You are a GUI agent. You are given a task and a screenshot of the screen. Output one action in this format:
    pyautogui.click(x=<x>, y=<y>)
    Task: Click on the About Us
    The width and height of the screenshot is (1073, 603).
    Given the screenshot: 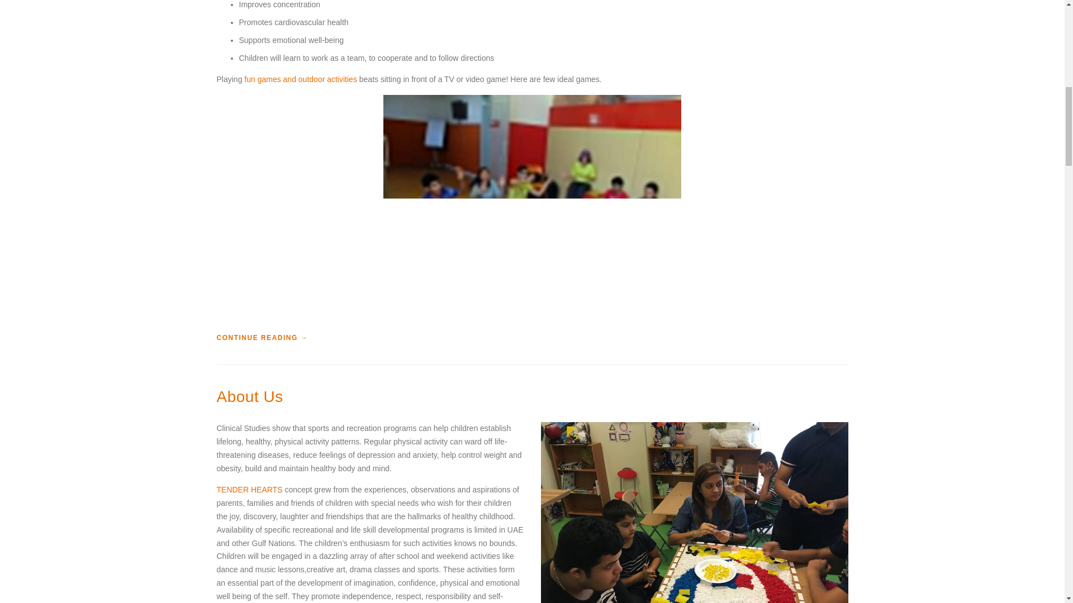 What is the action you would take?
    pyautogui.click(x=249, y=396)
    